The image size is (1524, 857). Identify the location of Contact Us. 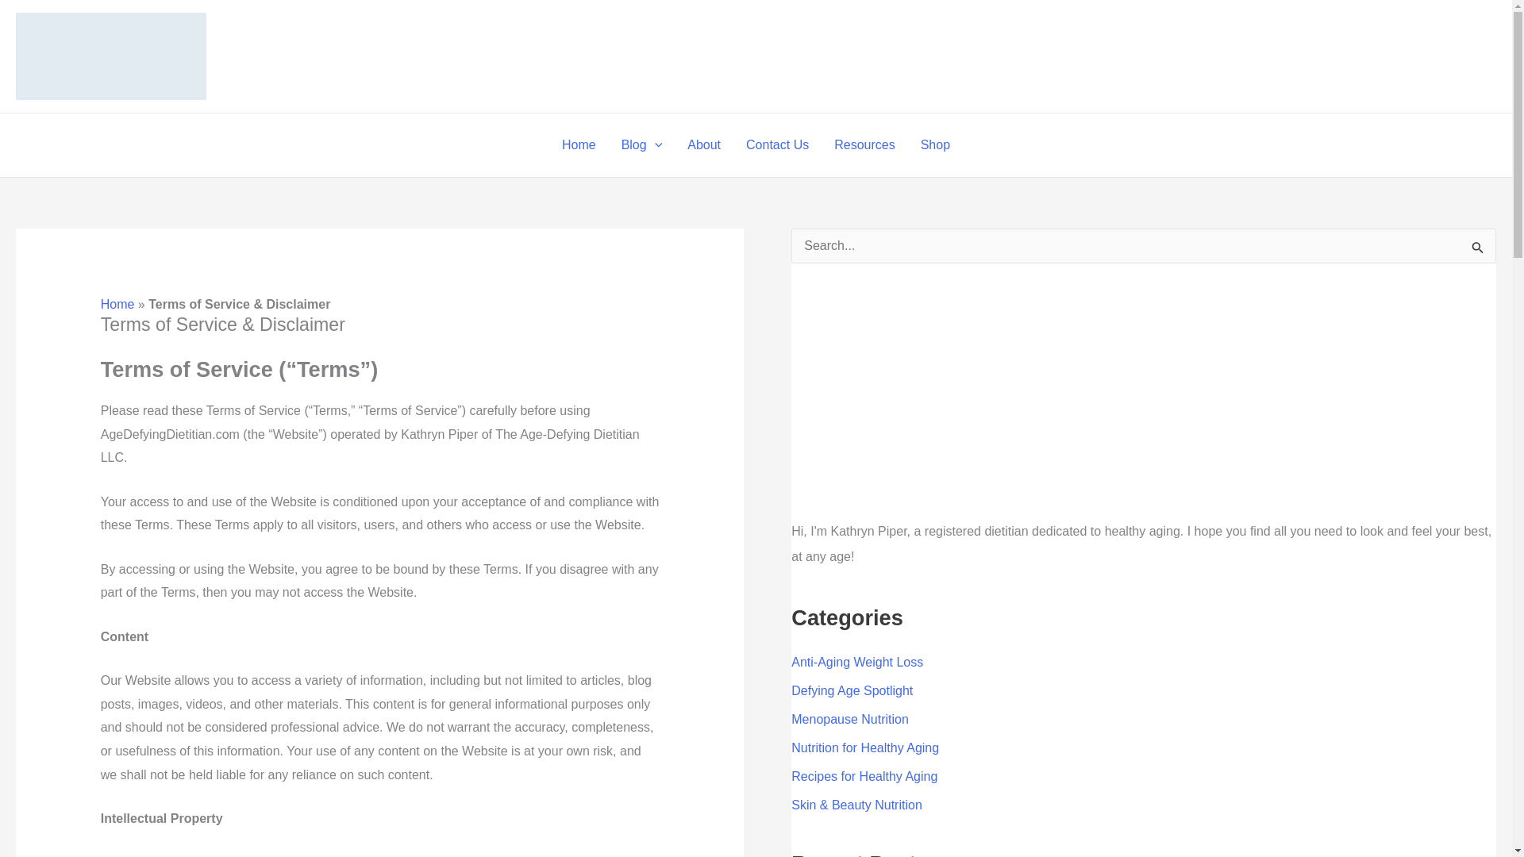
(776, 144).